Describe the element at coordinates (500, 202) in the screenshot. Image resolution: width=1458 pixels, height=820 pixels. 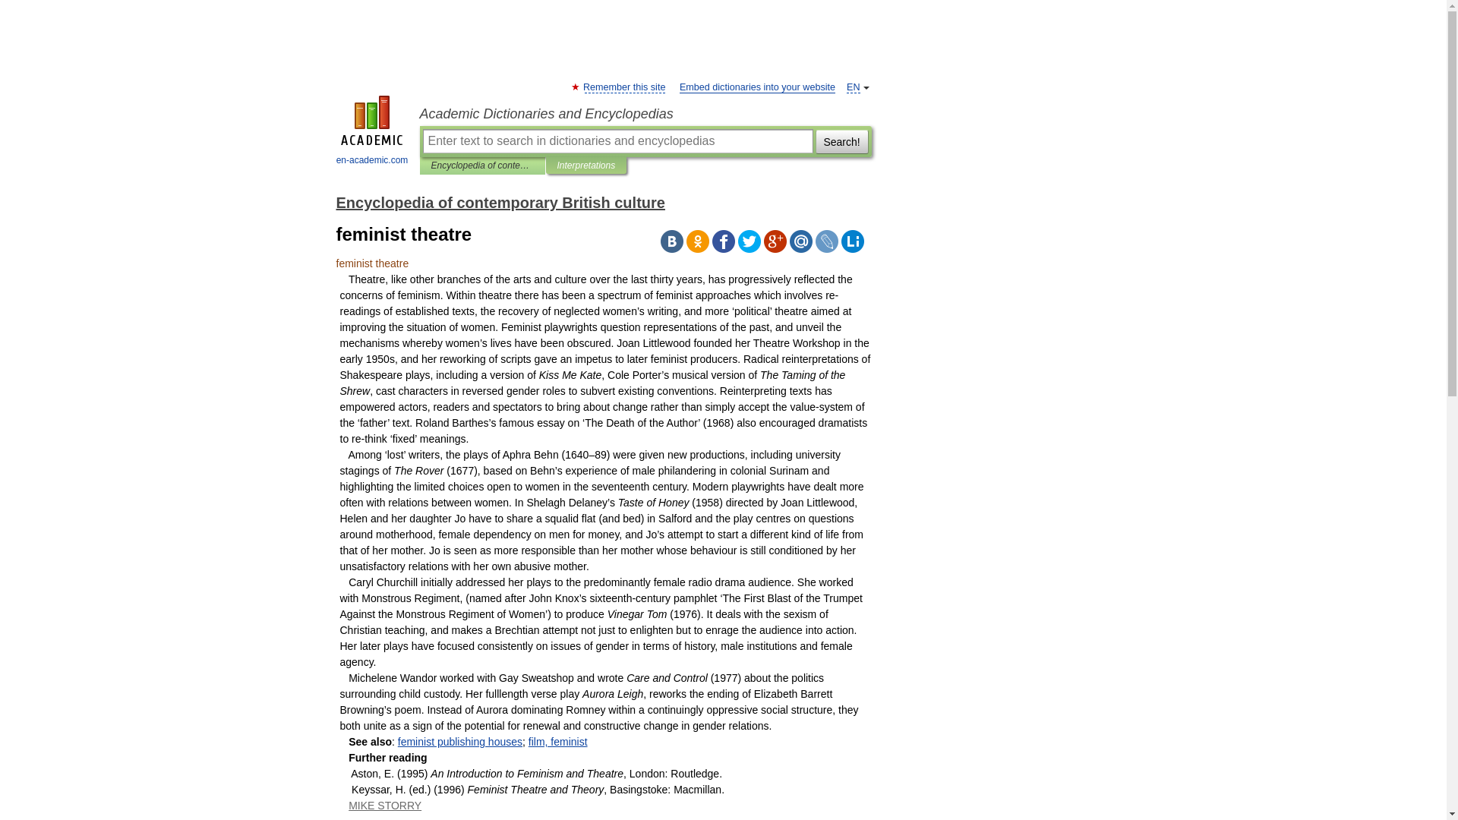
I see `Encyclopedia of contemporary British culture` at that location.